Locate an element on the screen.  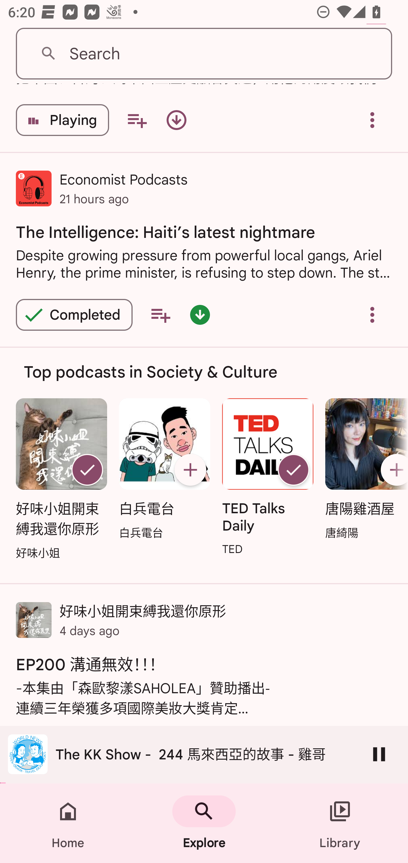
Episode downloaded - double tap for options is located at coordinates (200, 315).